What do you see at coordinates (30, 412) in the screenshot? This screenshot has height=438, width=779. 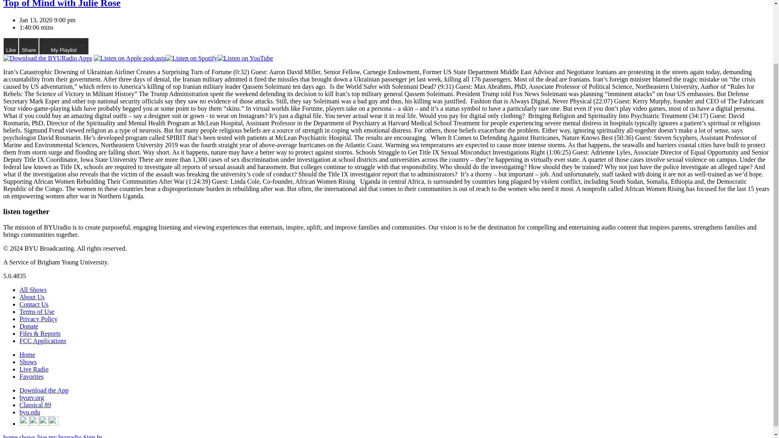 I see `byu.edu` at bounding box center [30, 412].